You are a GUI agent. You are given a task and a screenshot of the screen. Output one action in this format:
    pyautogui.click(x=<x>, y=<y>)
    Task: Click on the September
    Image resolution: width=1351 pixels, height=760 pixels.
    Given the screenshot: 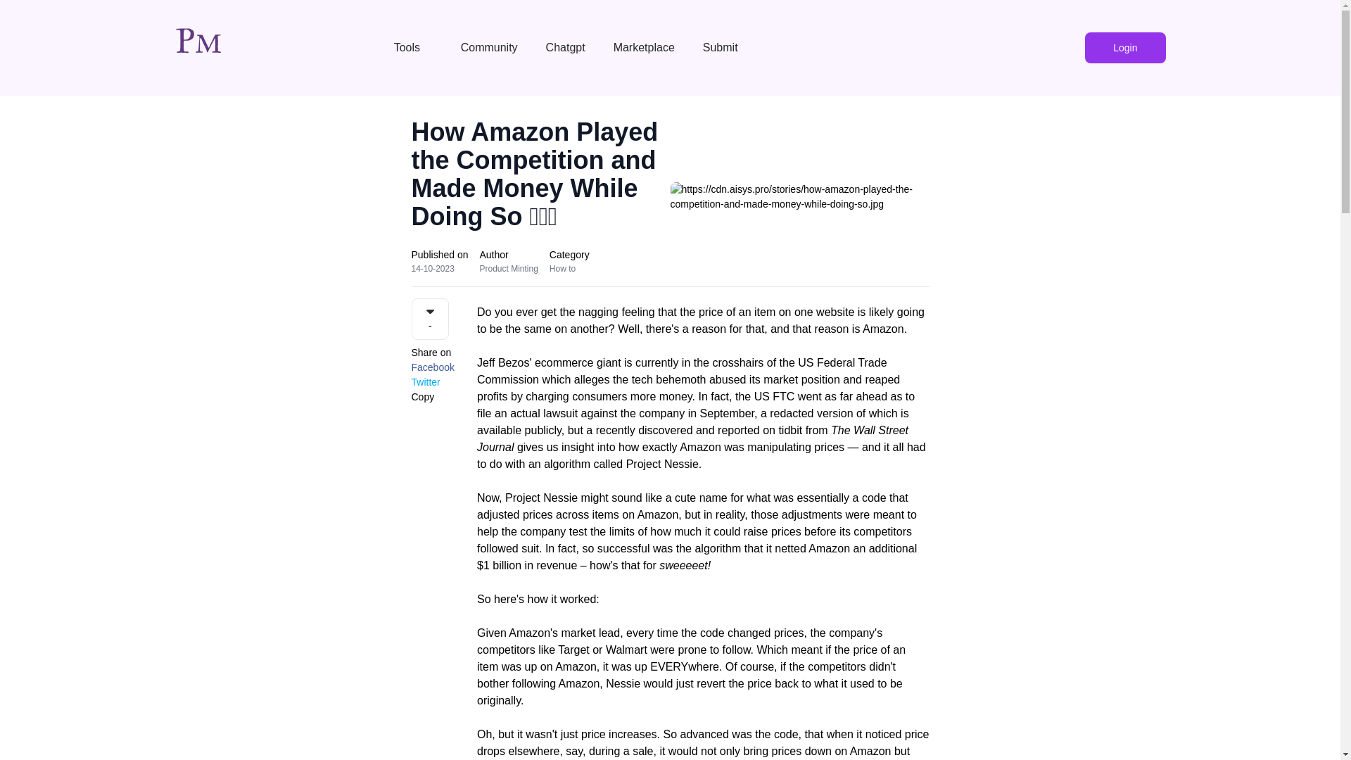 What is the action you would take?
    pyautogui.click(x=726, y=413)
    